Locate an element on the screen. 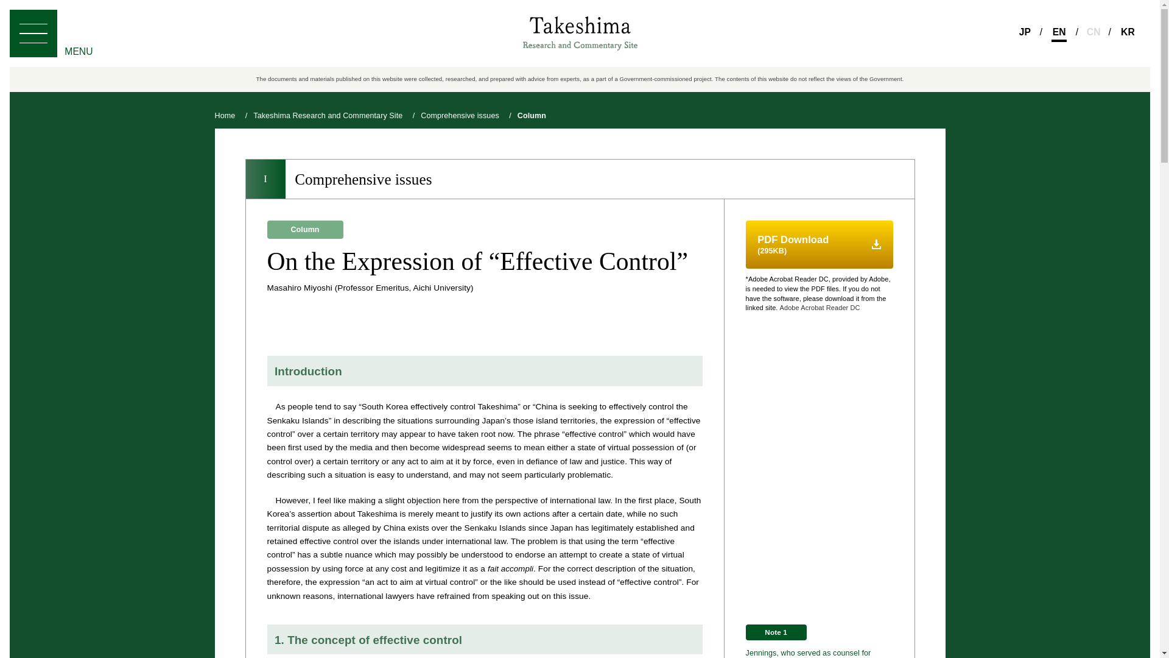  Takeshima Research and Commentary Site is located at coordinates (328, 116).